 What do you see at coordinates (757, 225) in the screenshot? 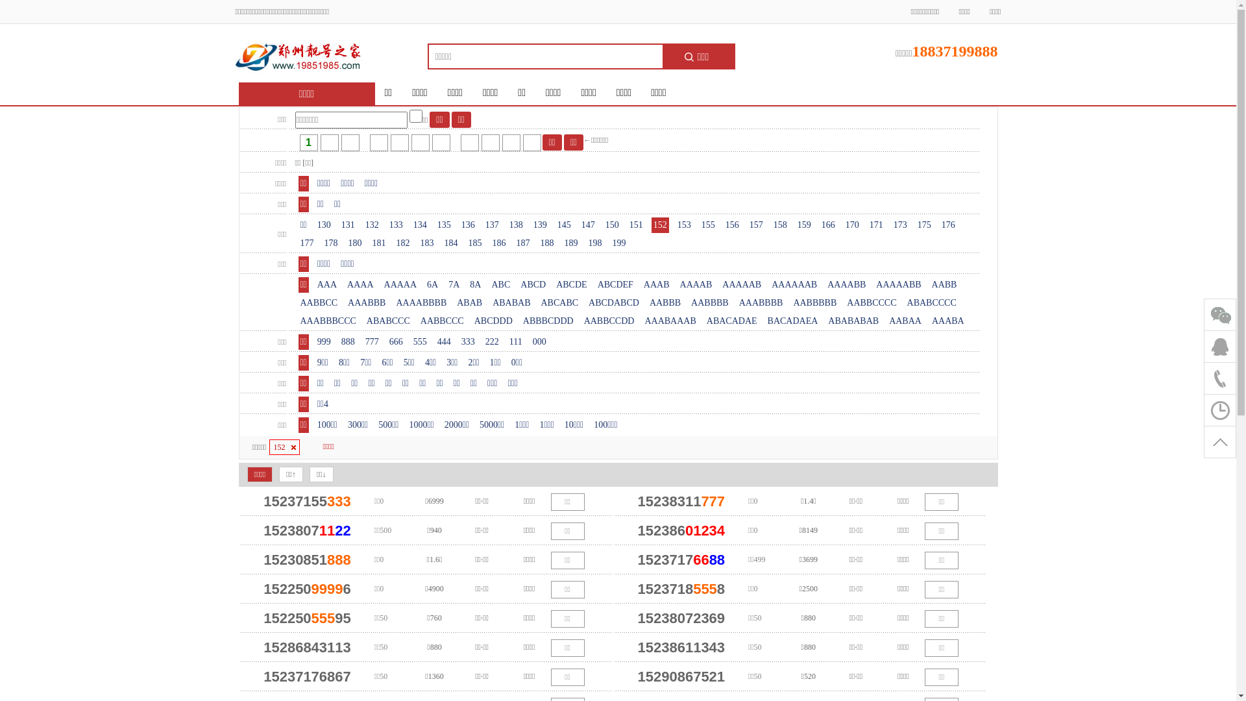
I see `157` at bounding box center [757, 225].